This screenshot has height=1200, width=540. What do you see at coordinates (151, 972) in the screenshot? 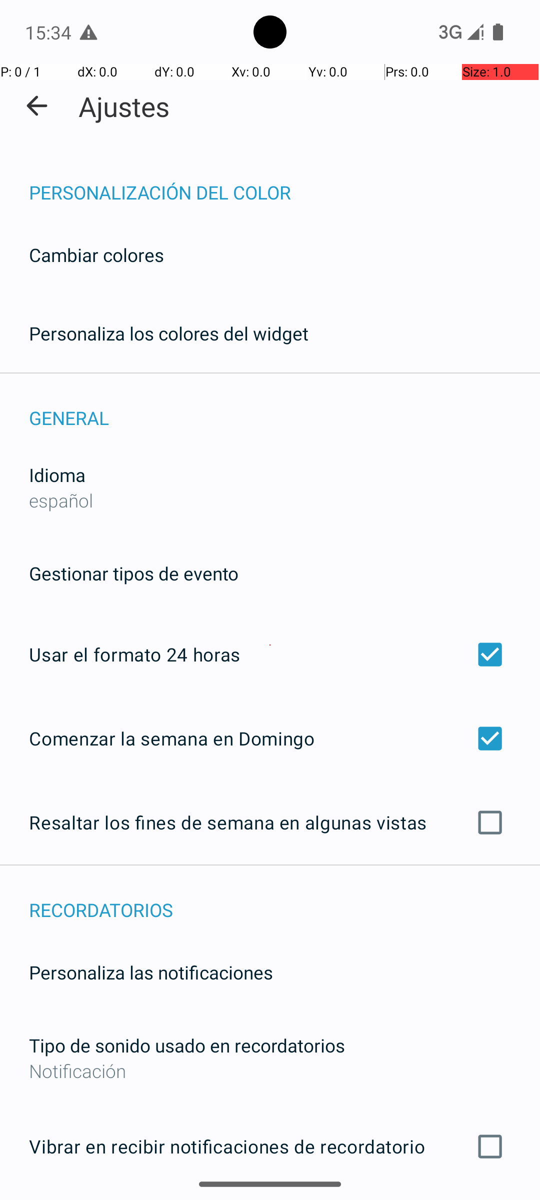
I see `Personaliza las notificaciones` at bounding box center [151, 972].